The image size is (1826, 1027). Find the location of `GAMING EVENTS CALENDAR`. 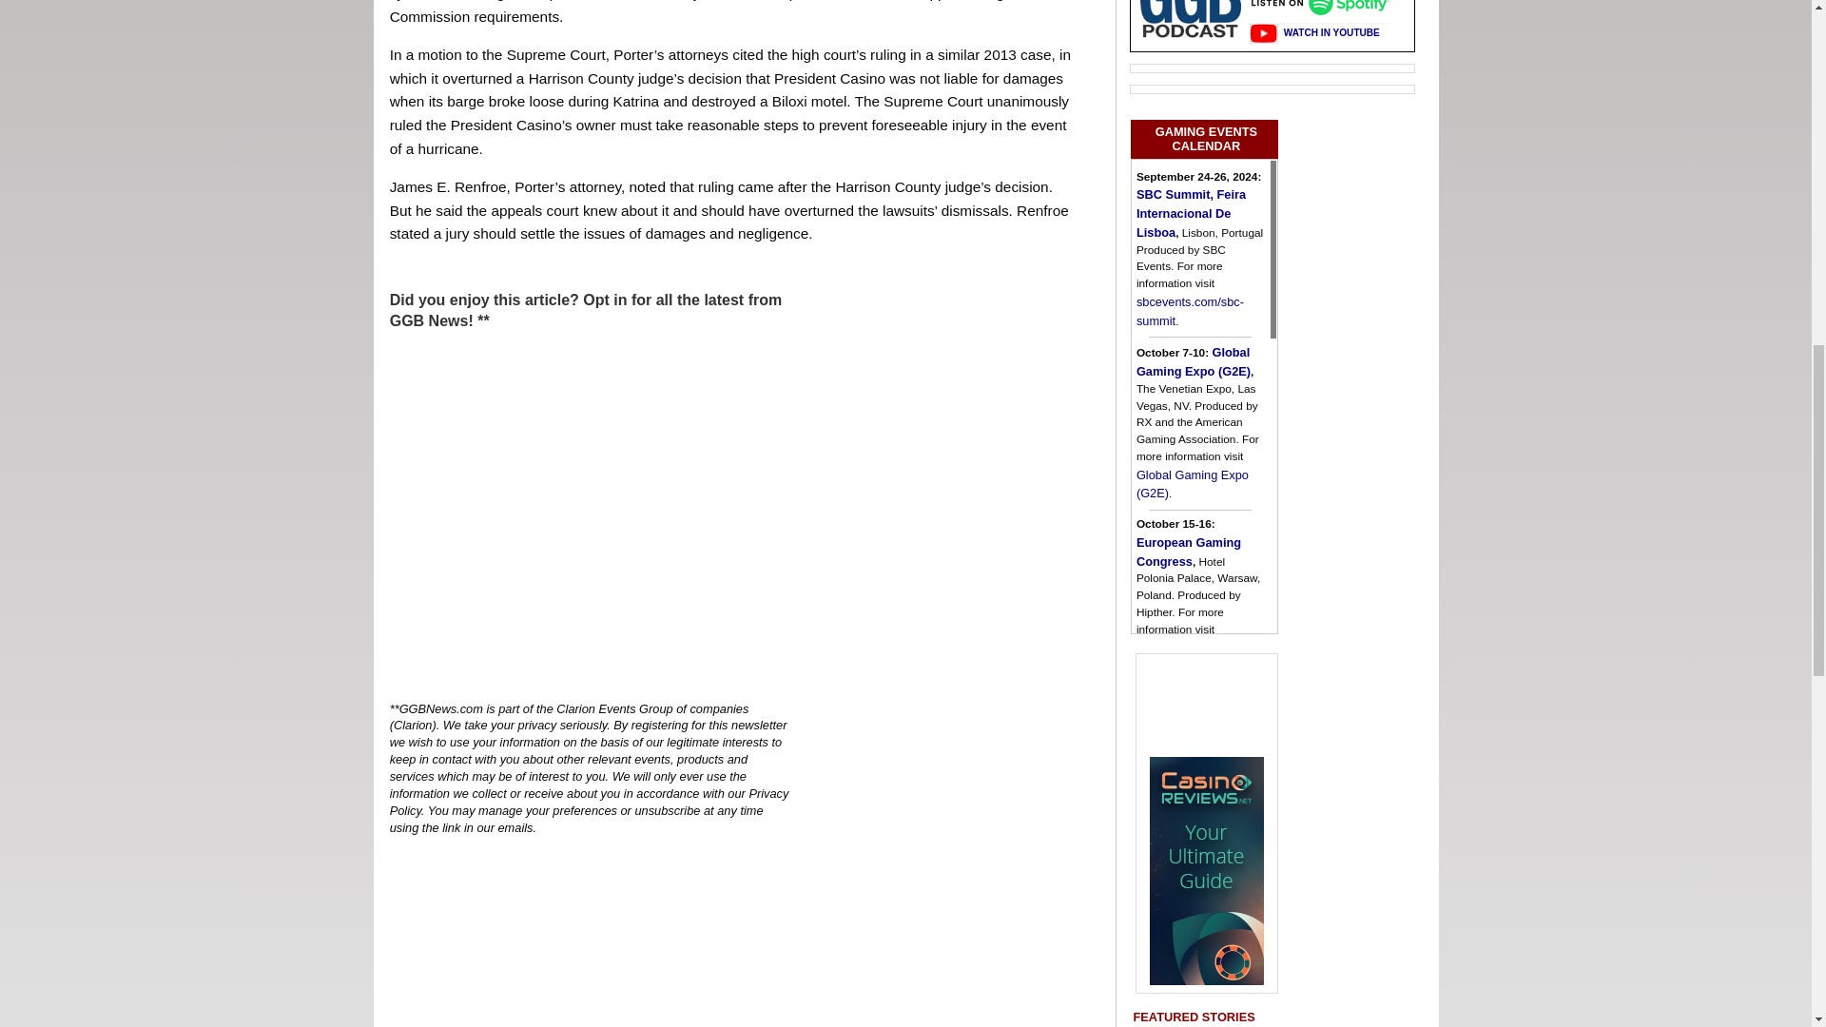

GAMING EVENTS CALENDAR is located at coordinates (1204, 139).